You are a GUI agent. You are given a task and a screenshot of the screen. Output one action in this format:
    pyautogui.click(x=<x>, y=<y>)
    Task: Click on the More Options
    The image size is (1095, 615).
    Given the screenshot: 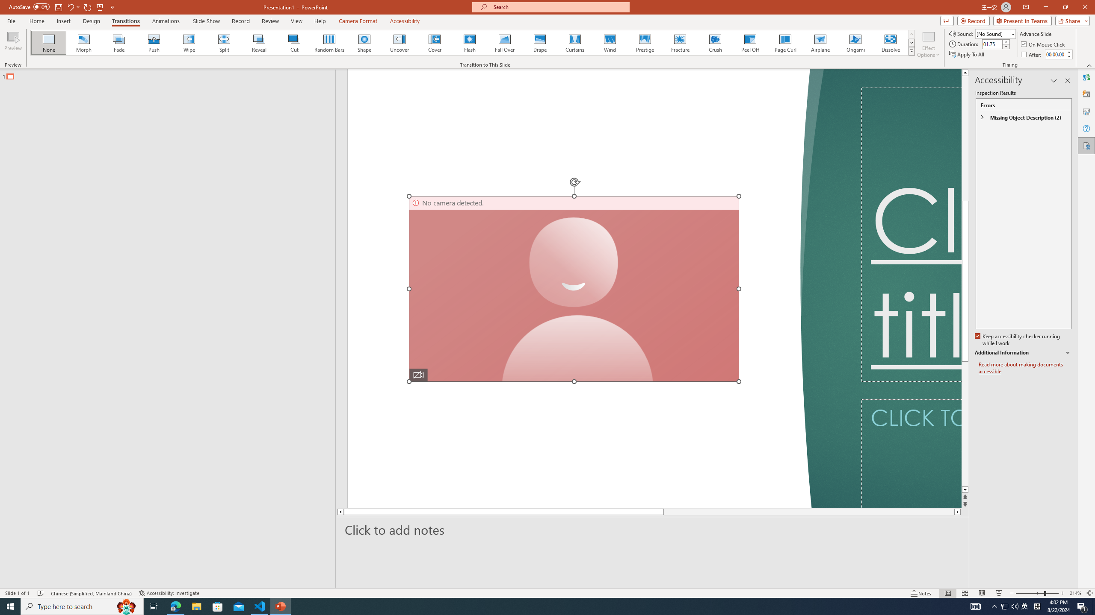 What is the action you would take?
    pyautogui.click(x=78, y=7)
    